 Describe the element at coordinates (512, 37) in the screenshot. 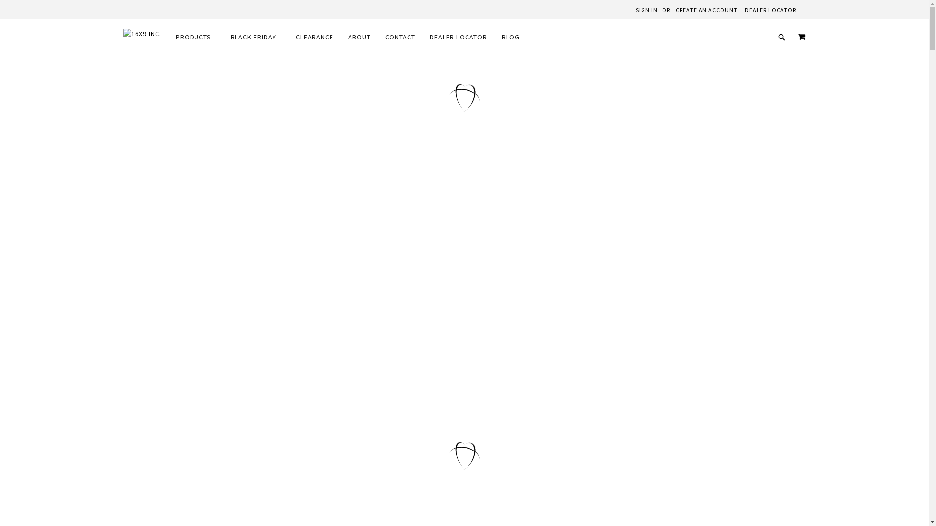

I see `BLOG` at that location.